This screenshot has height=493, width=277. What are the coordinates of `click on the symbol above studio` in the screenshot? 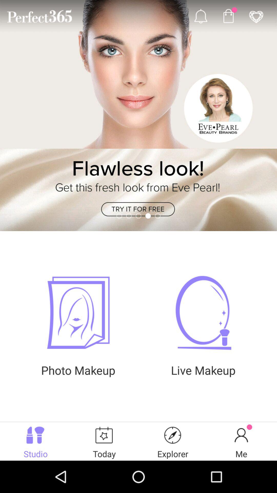 It's located at (36, 435).